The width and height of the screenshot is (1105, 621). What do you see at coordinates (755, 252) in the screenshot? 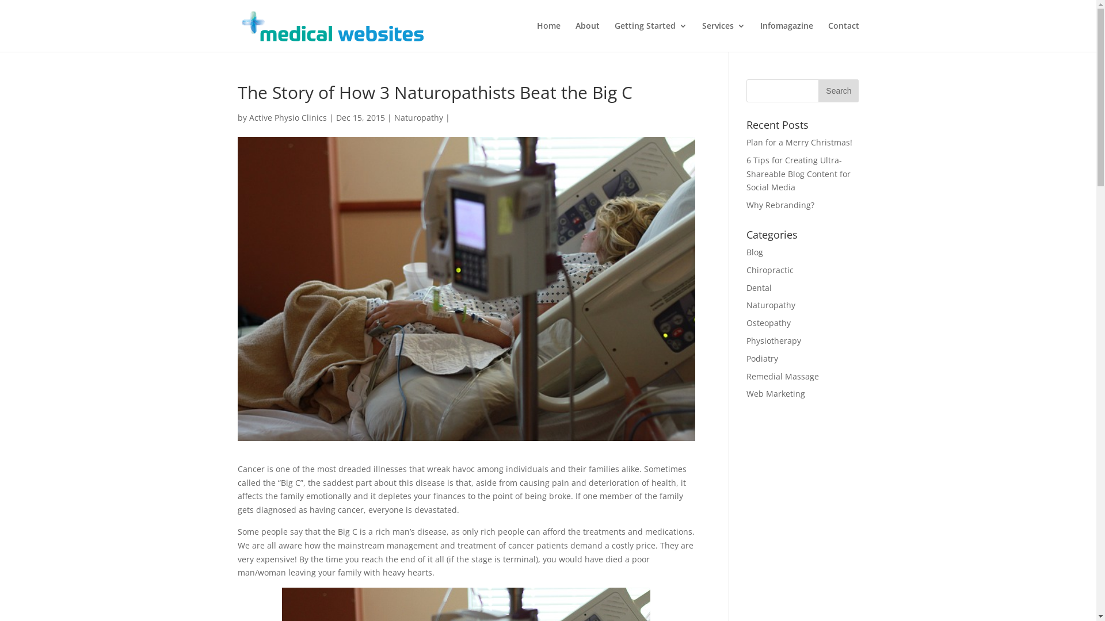
I see `Blog` at bounding box center [755, 252].